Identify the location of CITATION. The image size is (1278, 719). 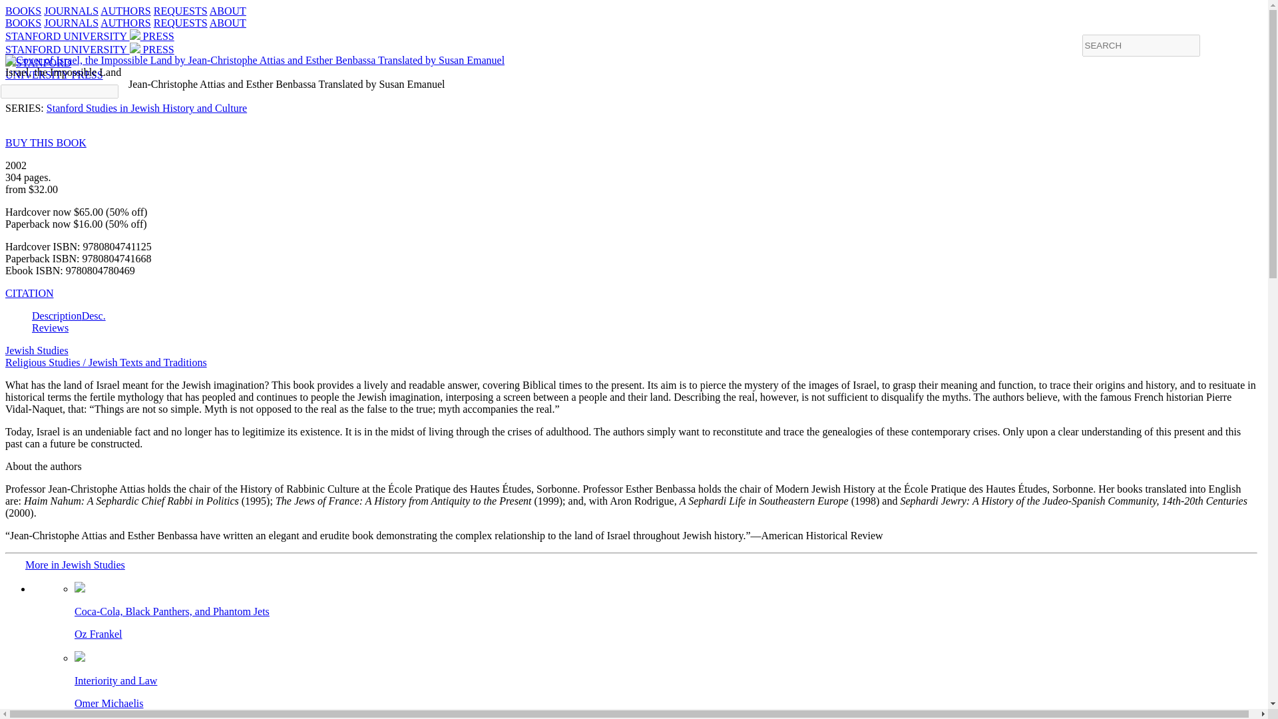
(29, 293).